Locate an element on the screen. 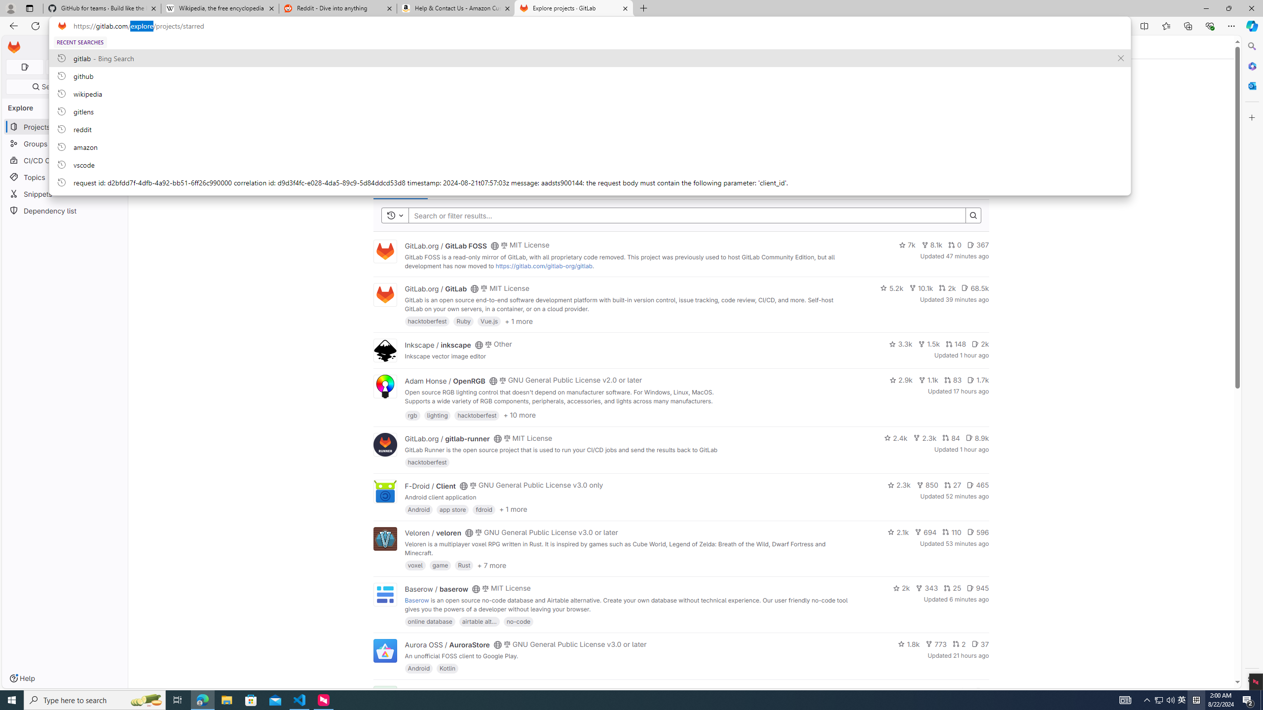 This screenshot has width=1263, height=710. F-Droid / Client is located at coordinates (430, 485).